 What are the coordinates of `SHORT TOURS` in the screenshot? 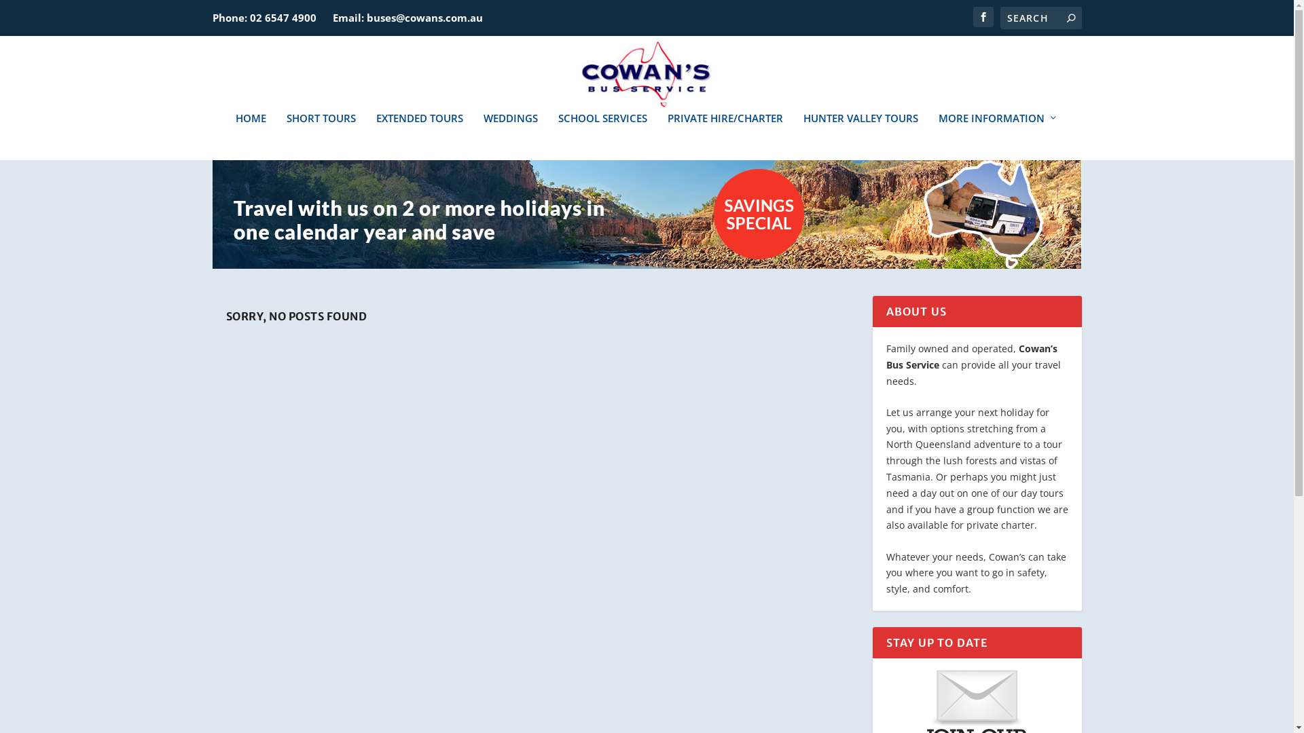 It's located at (321, 136).